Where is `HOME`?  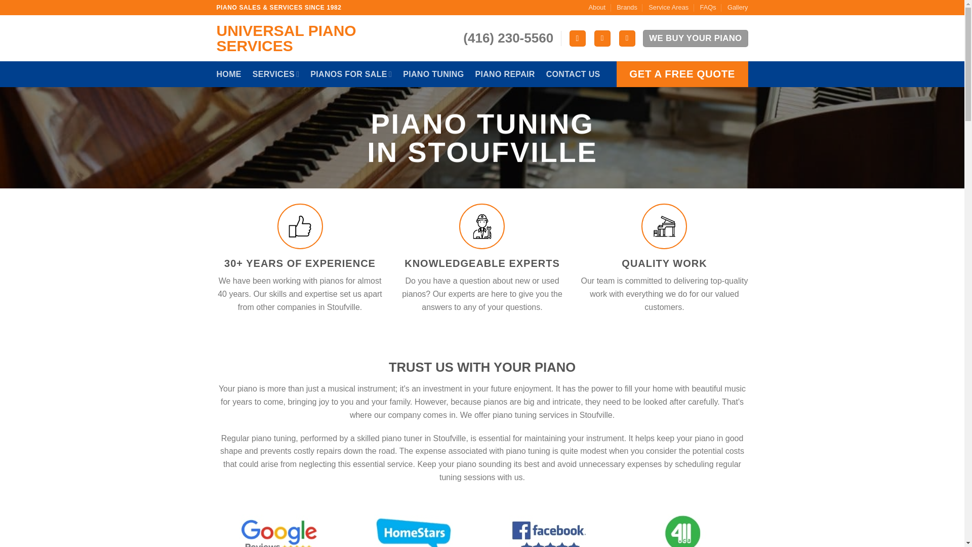 HOME is located at coordinates (229, 74).